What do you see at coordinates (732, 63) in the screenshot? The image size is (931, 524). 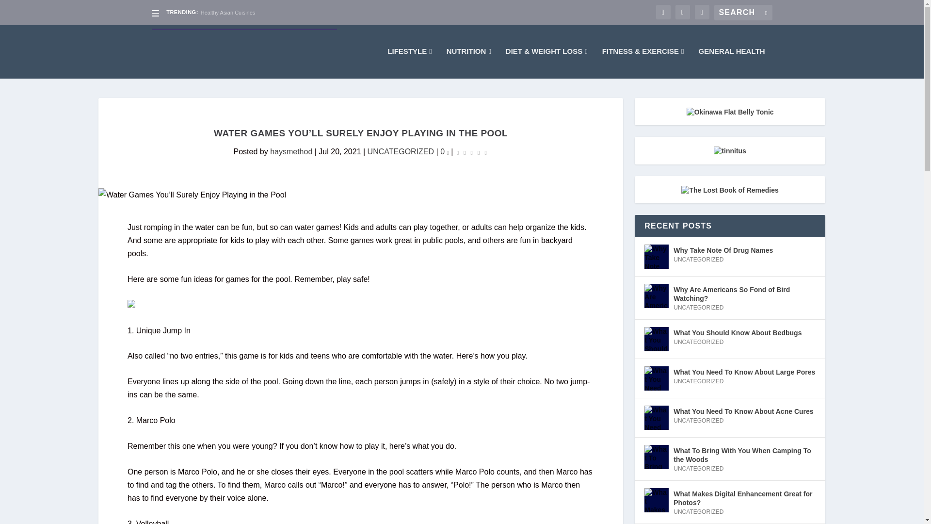 I see `GENERAL HEALTH` at bounding box center [732, 63].